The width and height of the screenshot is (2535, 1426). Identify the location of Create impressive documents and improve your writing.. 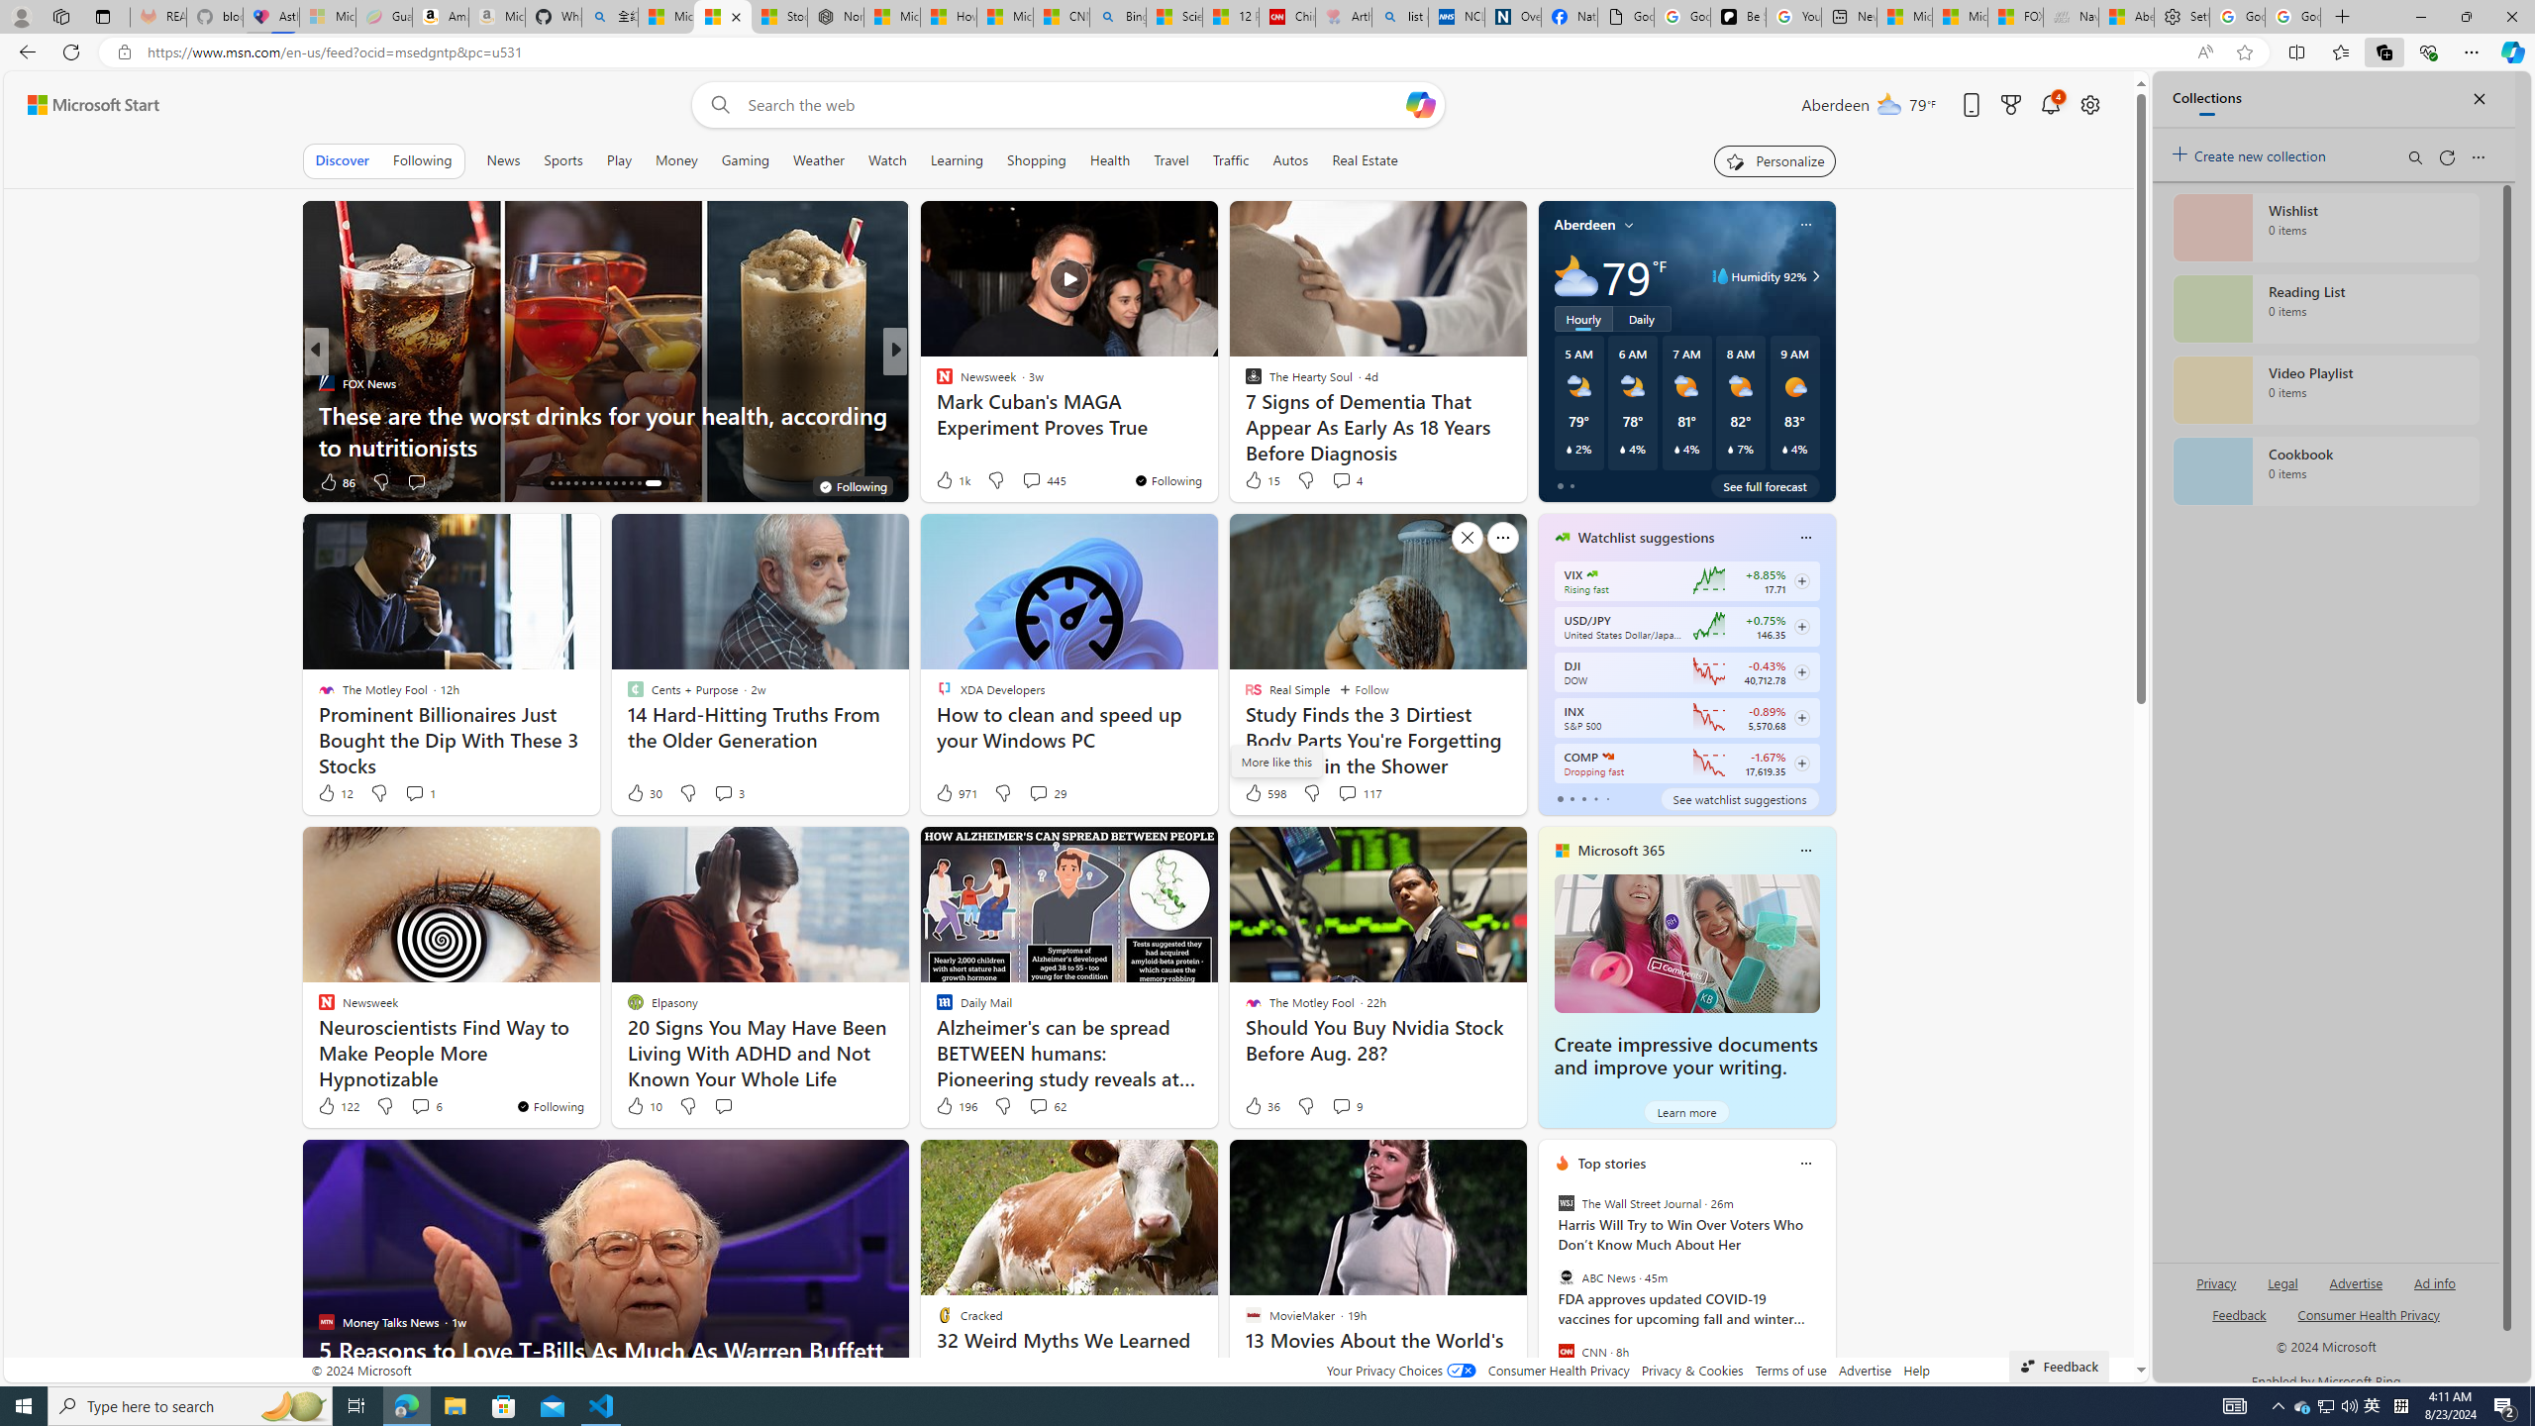
(1685, 1056).